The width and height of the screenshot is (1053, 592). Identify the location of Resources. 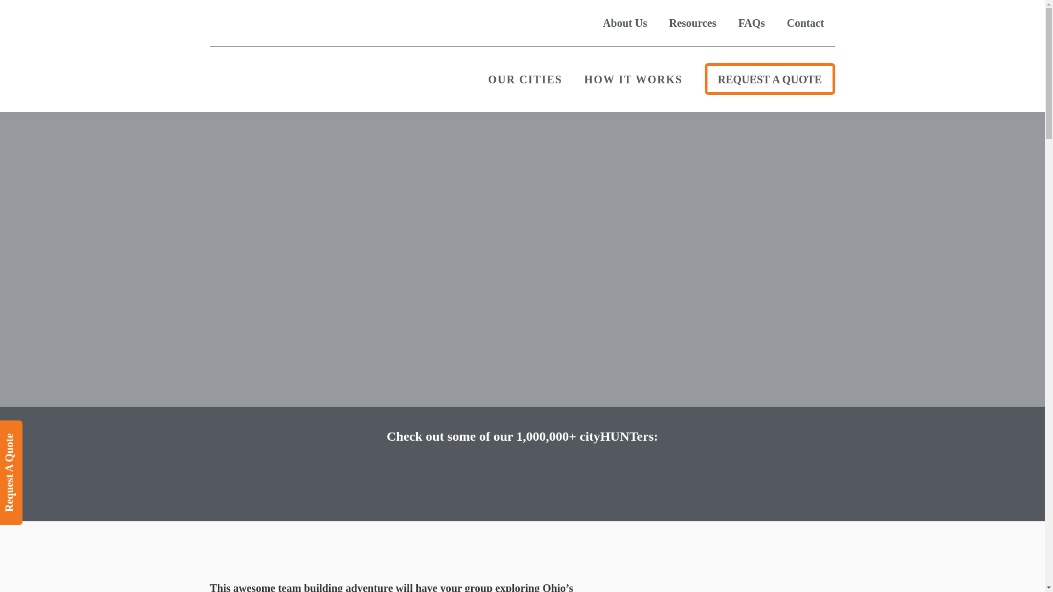
(693, 23).